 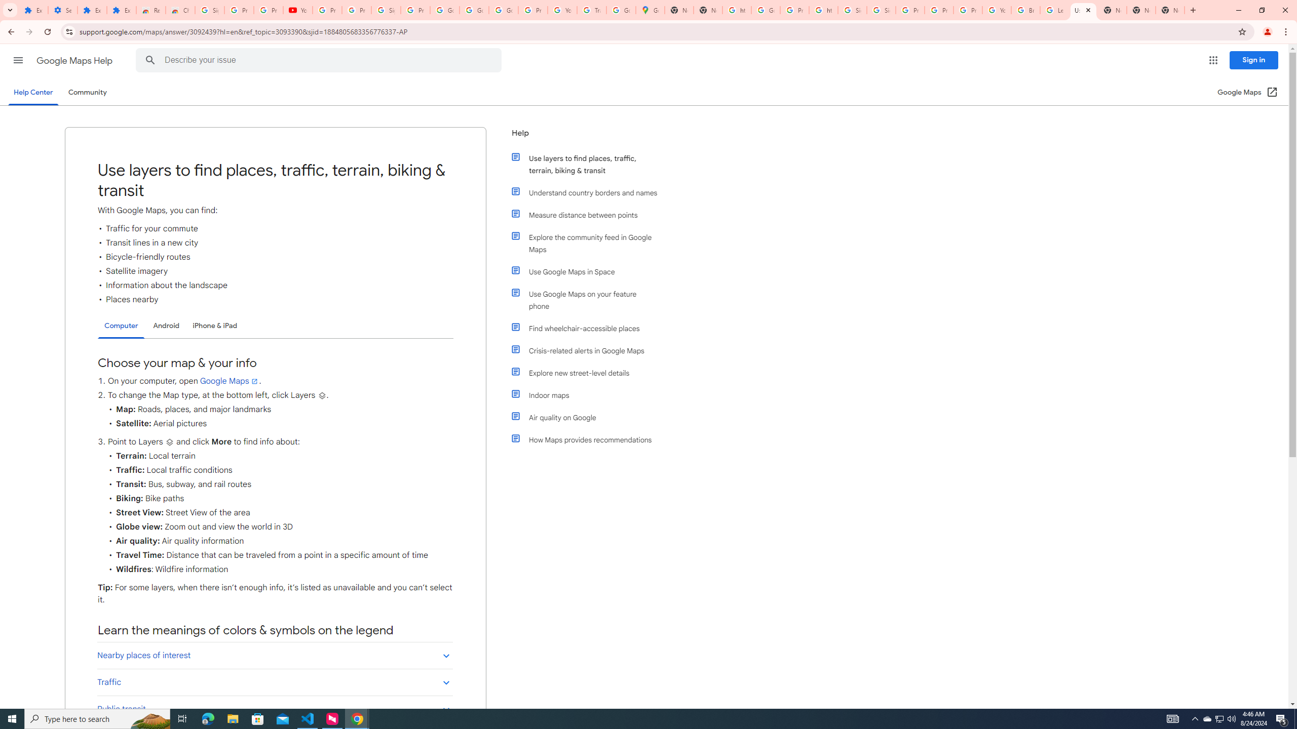 I want to click on Extensions, so click(x=33, y=10).